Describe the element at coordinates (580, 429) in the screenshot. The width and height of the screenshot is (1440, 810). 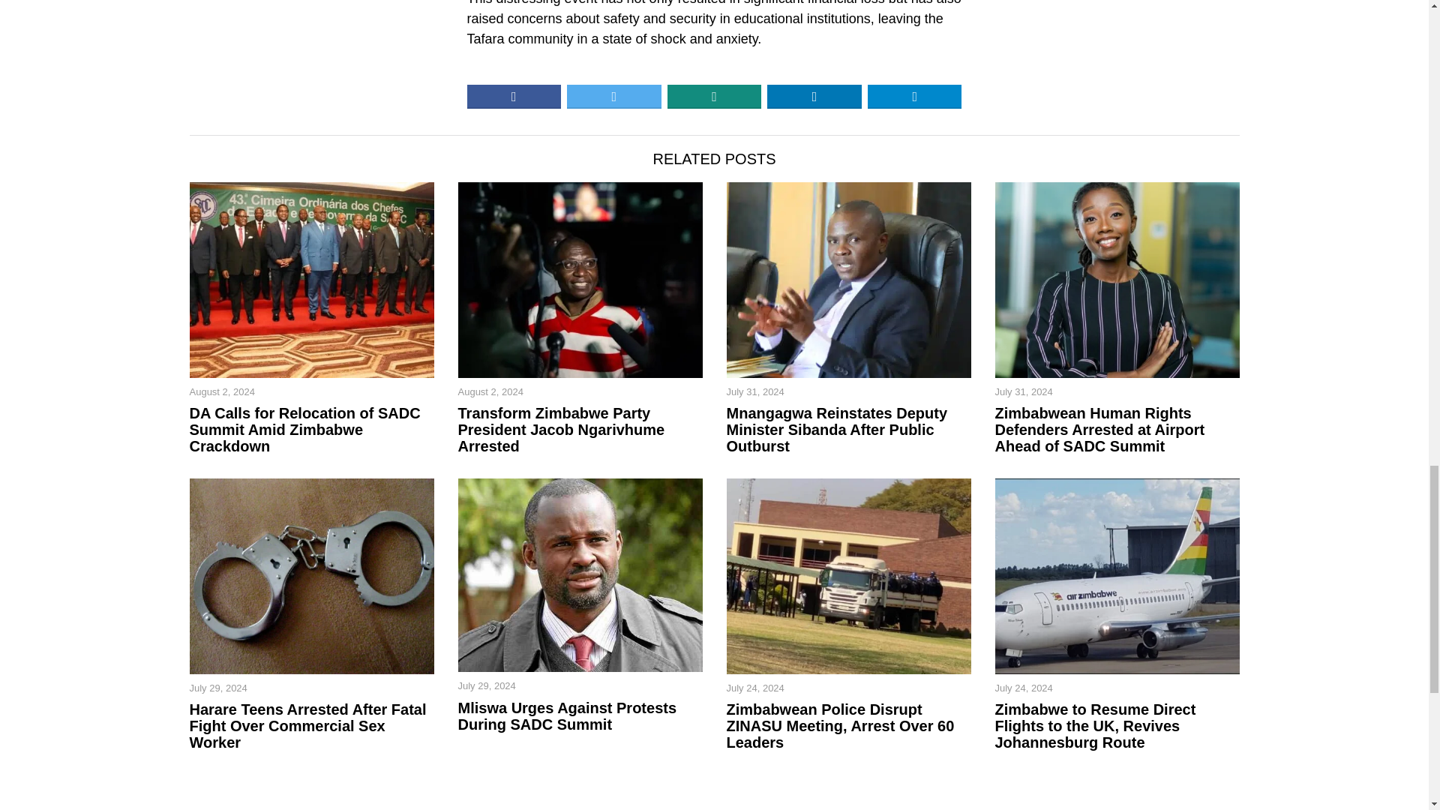
I see `Transform Zimbabwe Party President Jacob Ngarivhume Arrested` at that location.